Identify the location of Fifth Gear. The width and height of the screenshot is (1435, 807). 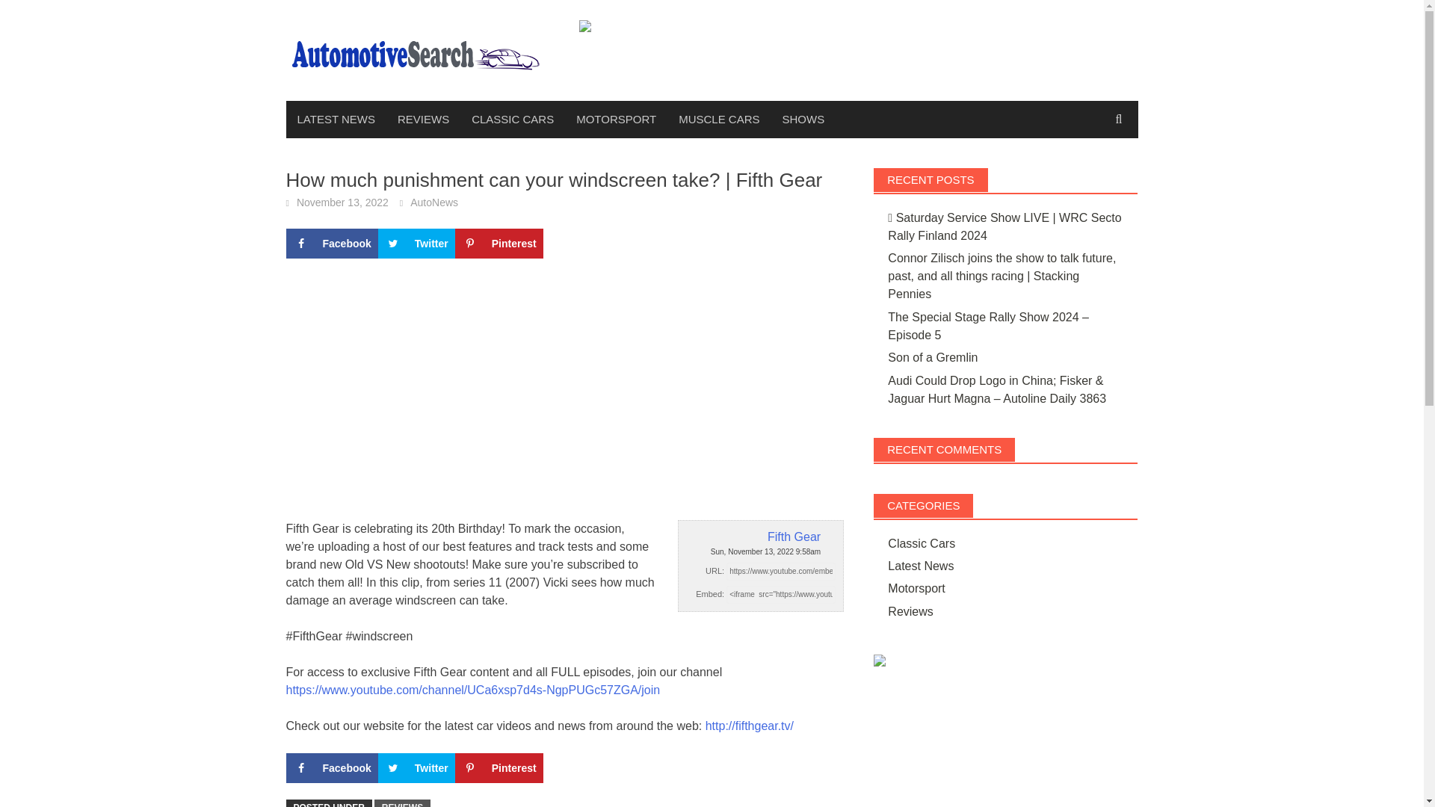
(760, 537).